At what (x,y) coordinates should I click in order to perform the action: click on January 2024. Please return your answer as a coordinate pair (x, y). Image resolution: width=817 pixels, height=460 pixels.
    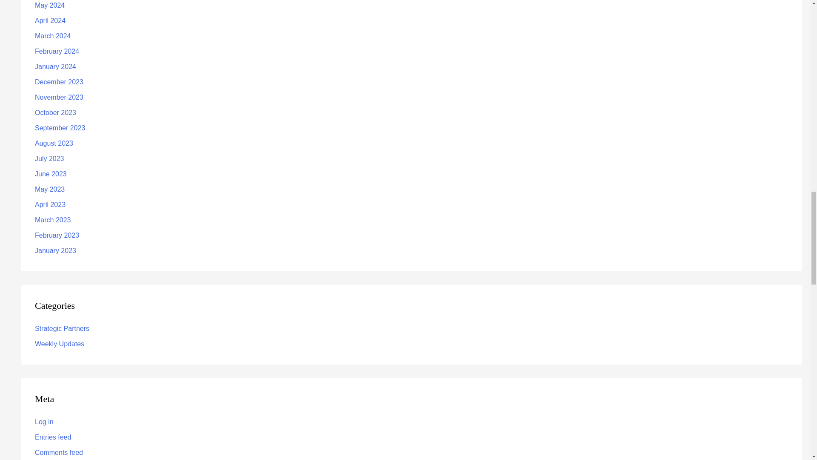
    Looking at the image, I should click on (55, 66).